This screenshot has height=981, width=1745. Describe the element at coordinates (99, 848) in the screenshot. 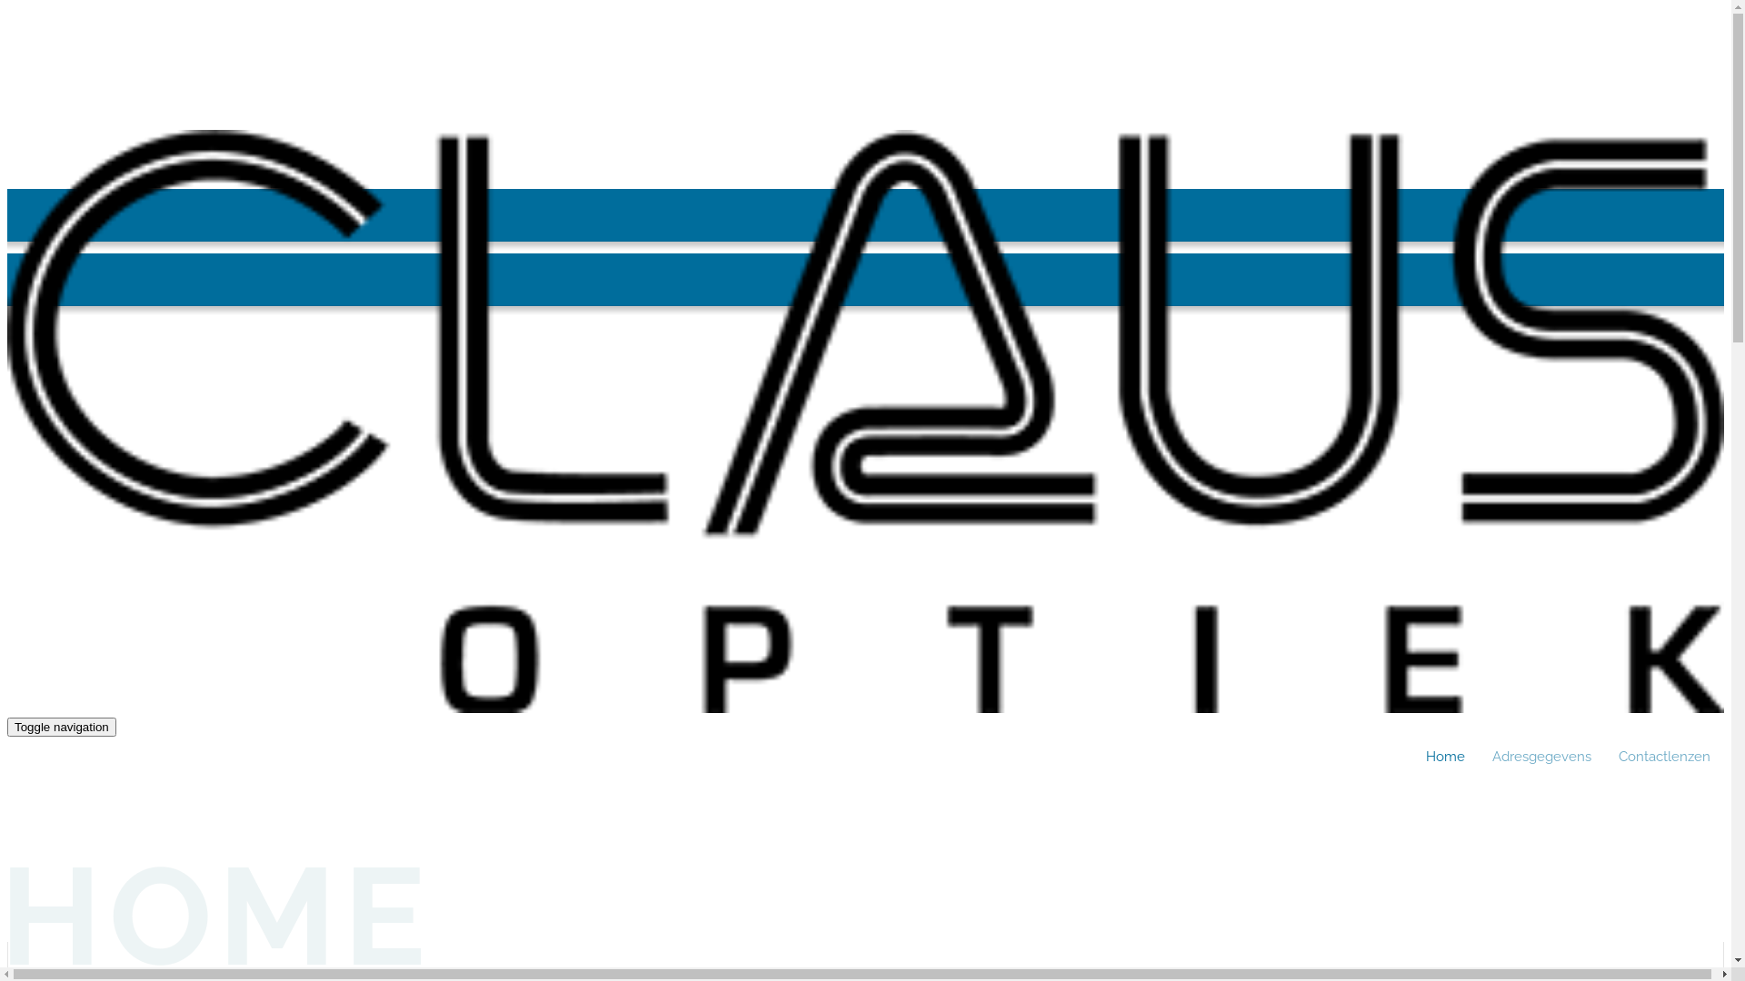

I see `Zonnebrillen` at that location.